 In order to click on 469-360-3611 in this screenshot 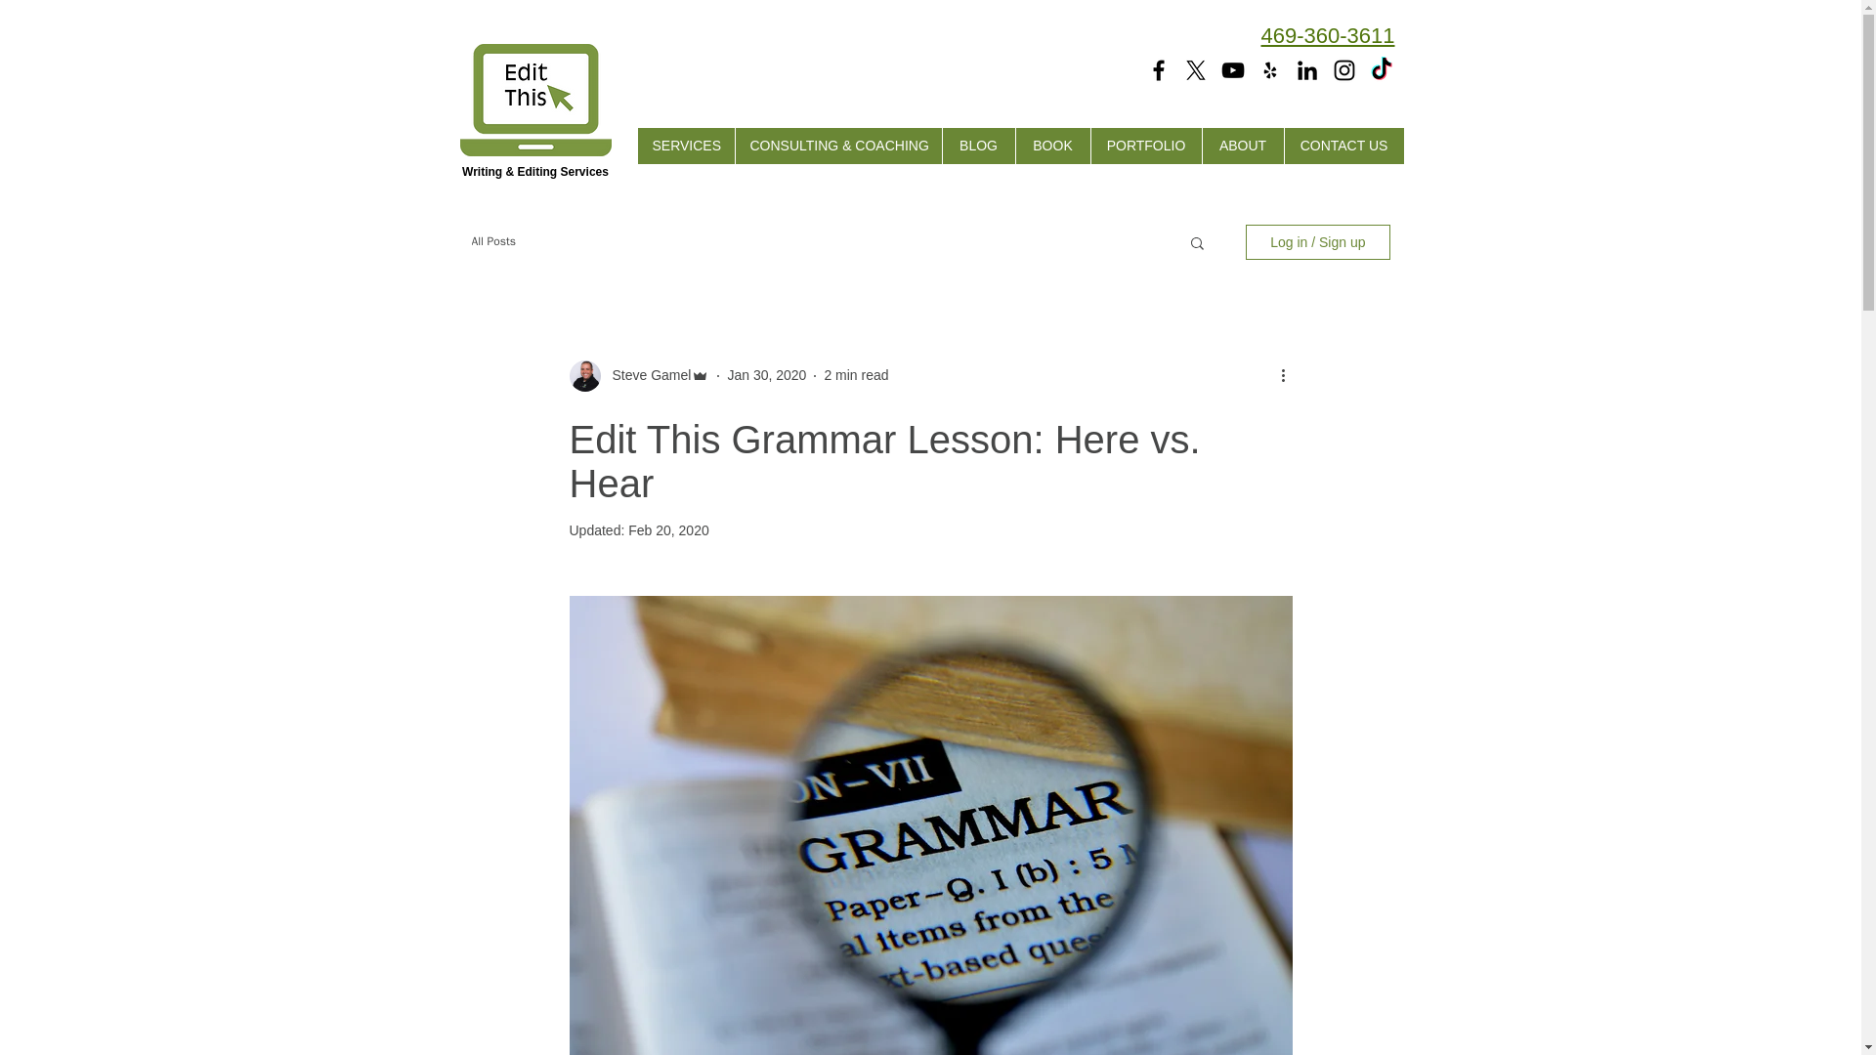, I will do `click(1327, 35)`.